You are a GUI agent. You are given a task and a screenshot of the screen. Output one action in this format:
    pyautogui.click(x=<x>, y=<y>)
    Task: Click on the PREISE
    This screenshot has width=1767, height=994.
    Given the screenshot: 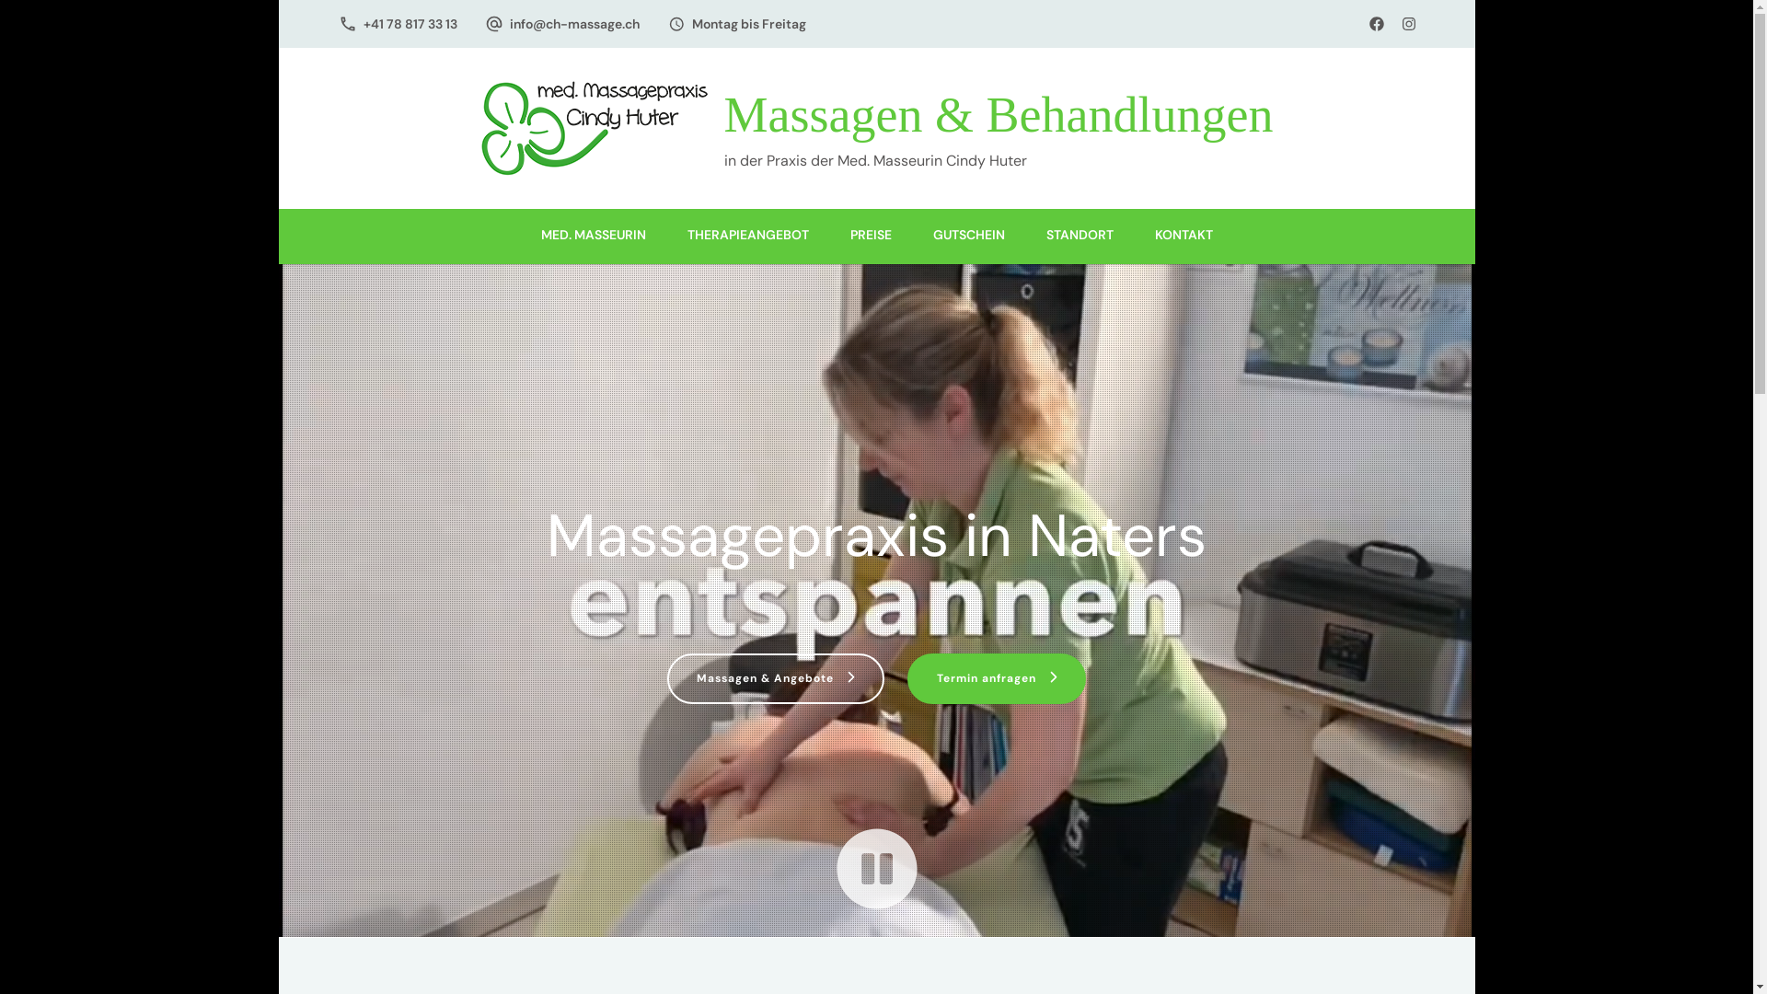 What is the action you would take?
    pyautogui.click(x=871, y=237)
    